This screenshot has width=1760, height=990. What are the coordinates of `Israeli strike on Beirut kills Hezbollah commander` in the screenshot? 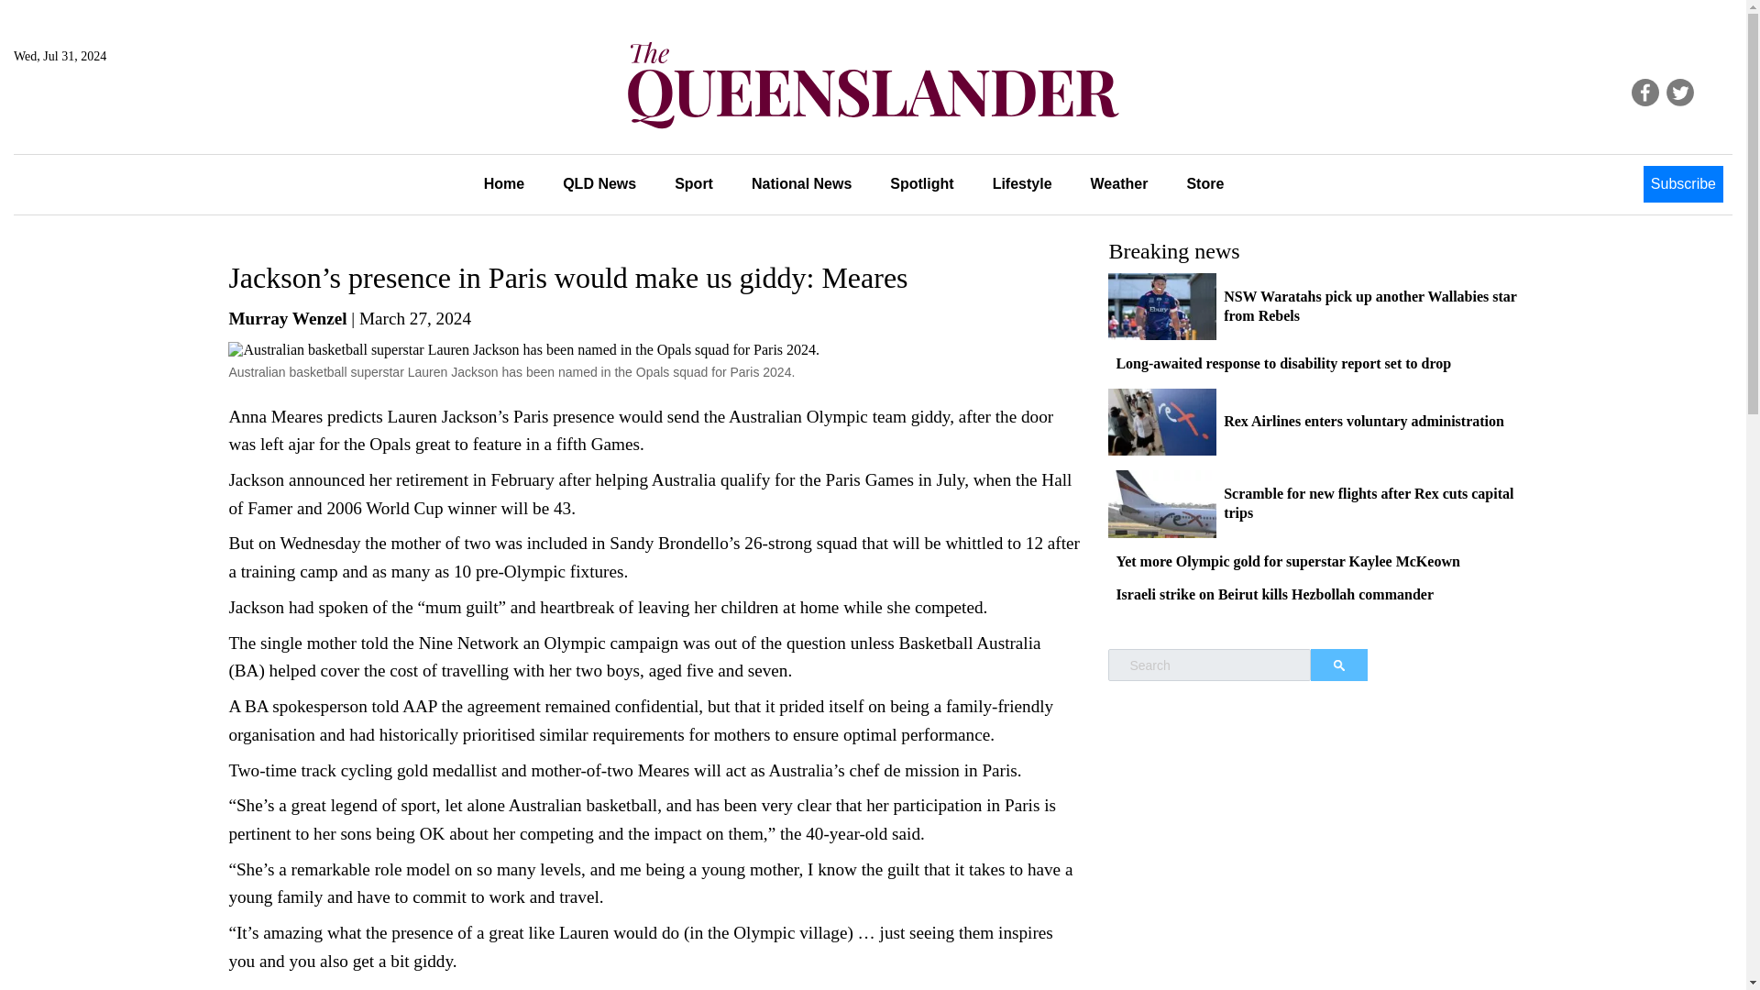 It's located at (1274, 594).